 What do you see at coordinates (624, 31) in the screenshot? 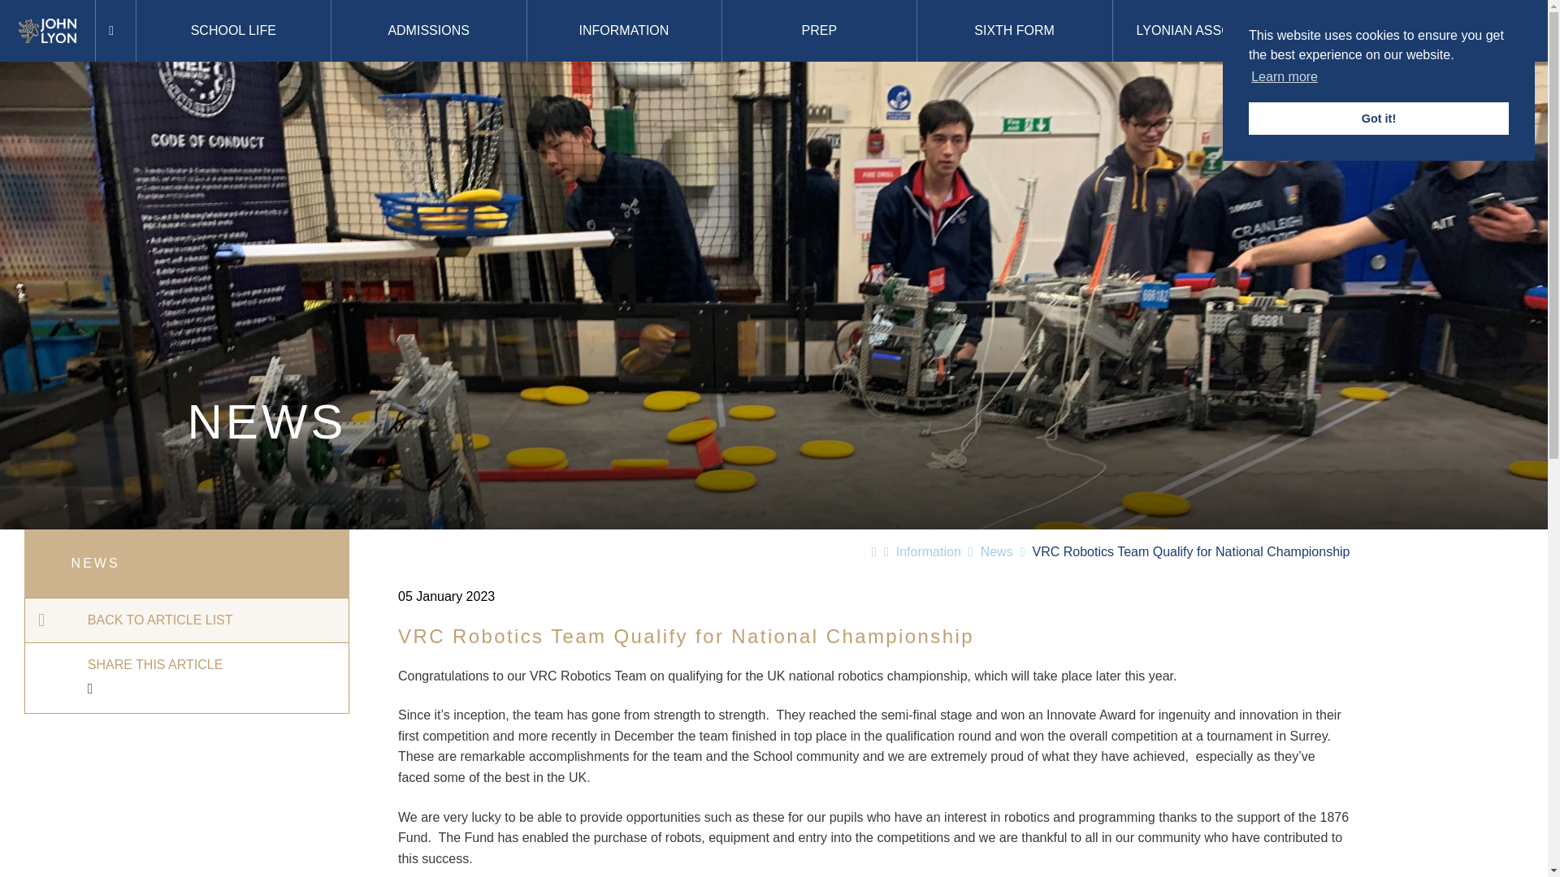
I see `INFORMATION` at bounding box center [624, 31].